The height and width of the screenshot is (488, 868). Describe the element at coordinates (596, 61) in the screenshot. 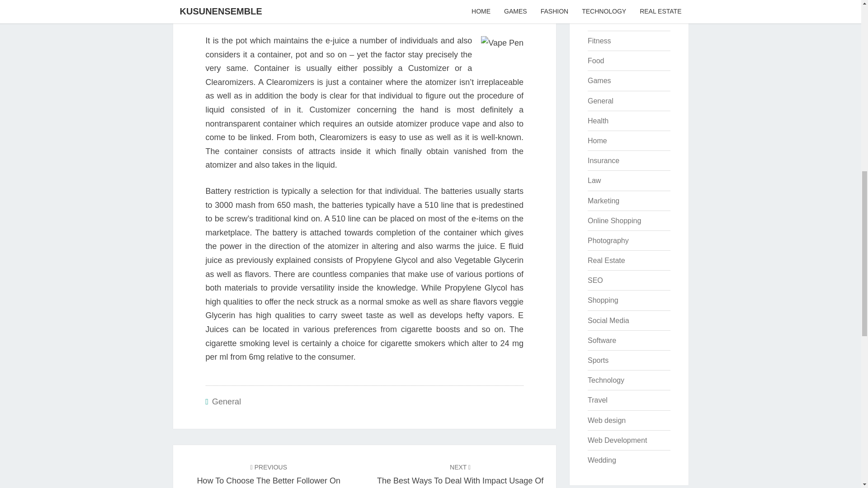

I see `Food` at that location.